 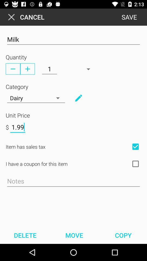 What do you see at coordinates (27, 69) in the screenshot?
I see `plus` at bounding box center [27, 69].